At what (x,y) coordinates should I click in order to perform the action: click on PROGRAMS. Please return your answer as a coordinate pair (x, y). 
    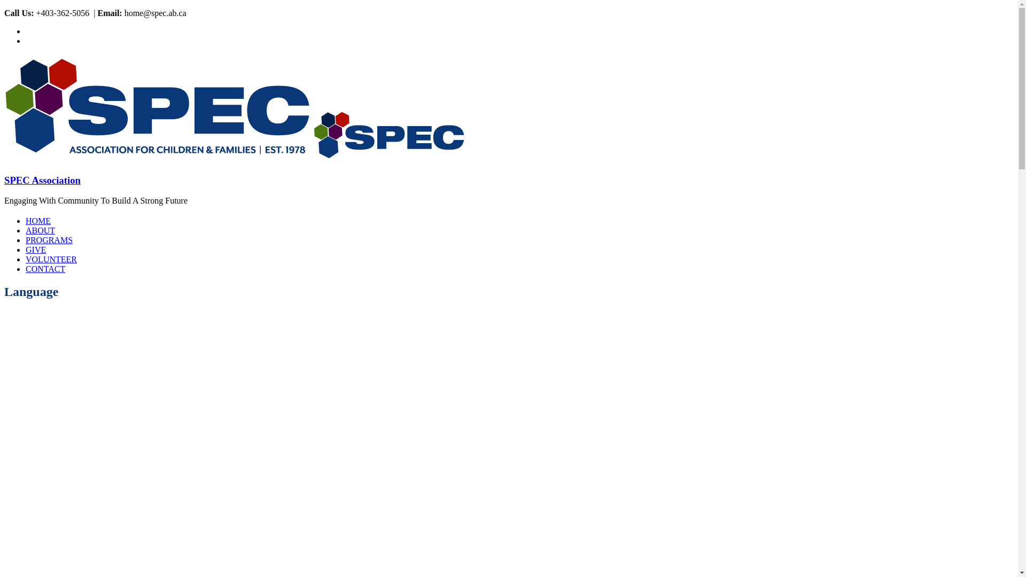
    Looking at the image, I should click on (49, 240).